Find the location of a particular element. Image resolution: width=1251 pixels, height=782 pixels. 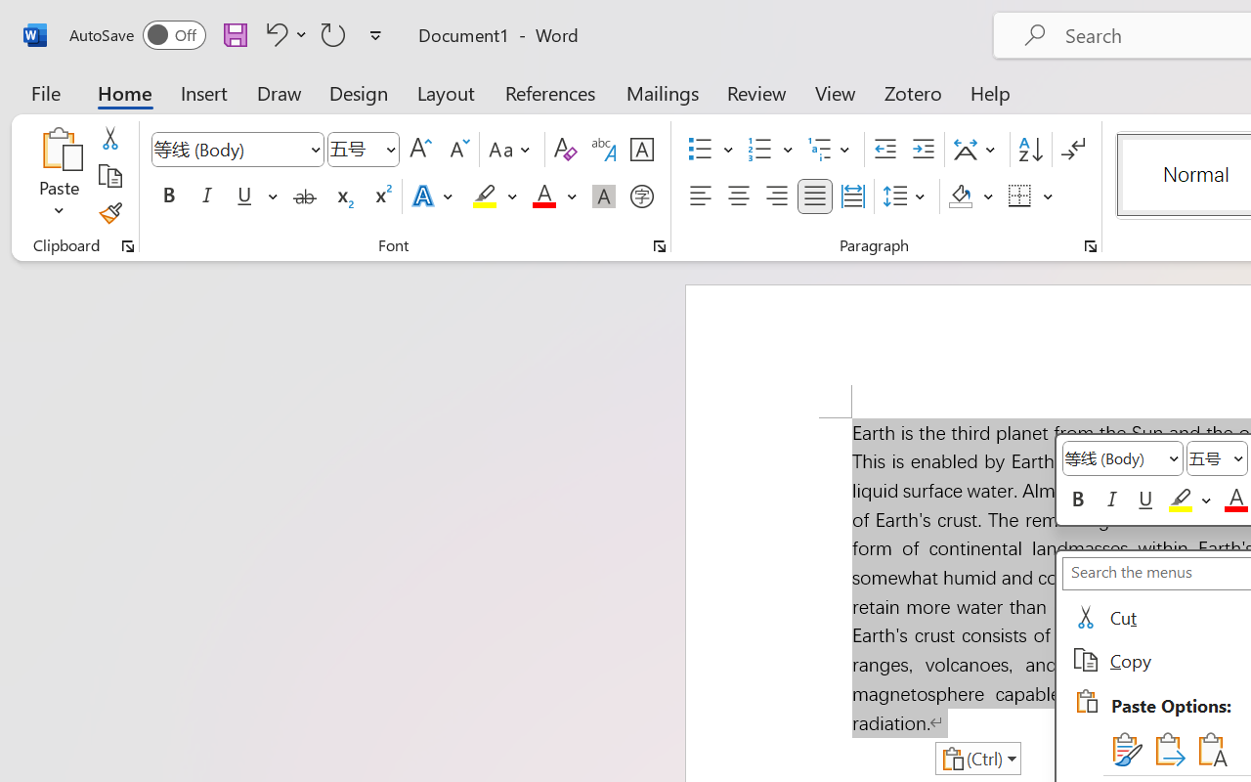

Shading is located at coordinates (971, 196).